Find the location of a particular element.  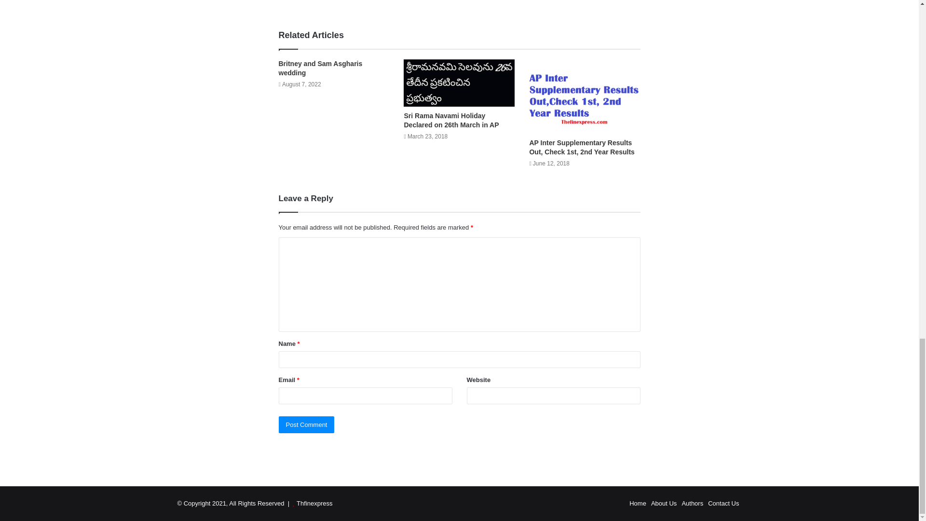

Post Comment is located at coordinates (306, 425).